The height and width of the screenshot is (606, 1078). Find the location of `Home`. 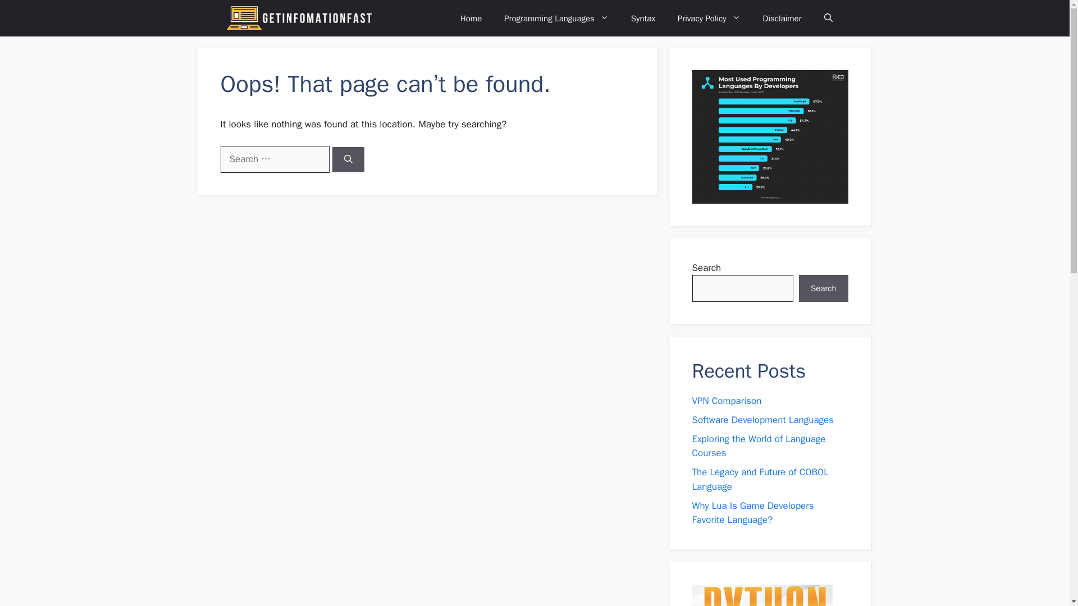

Home is located at coordinates (471, 18).